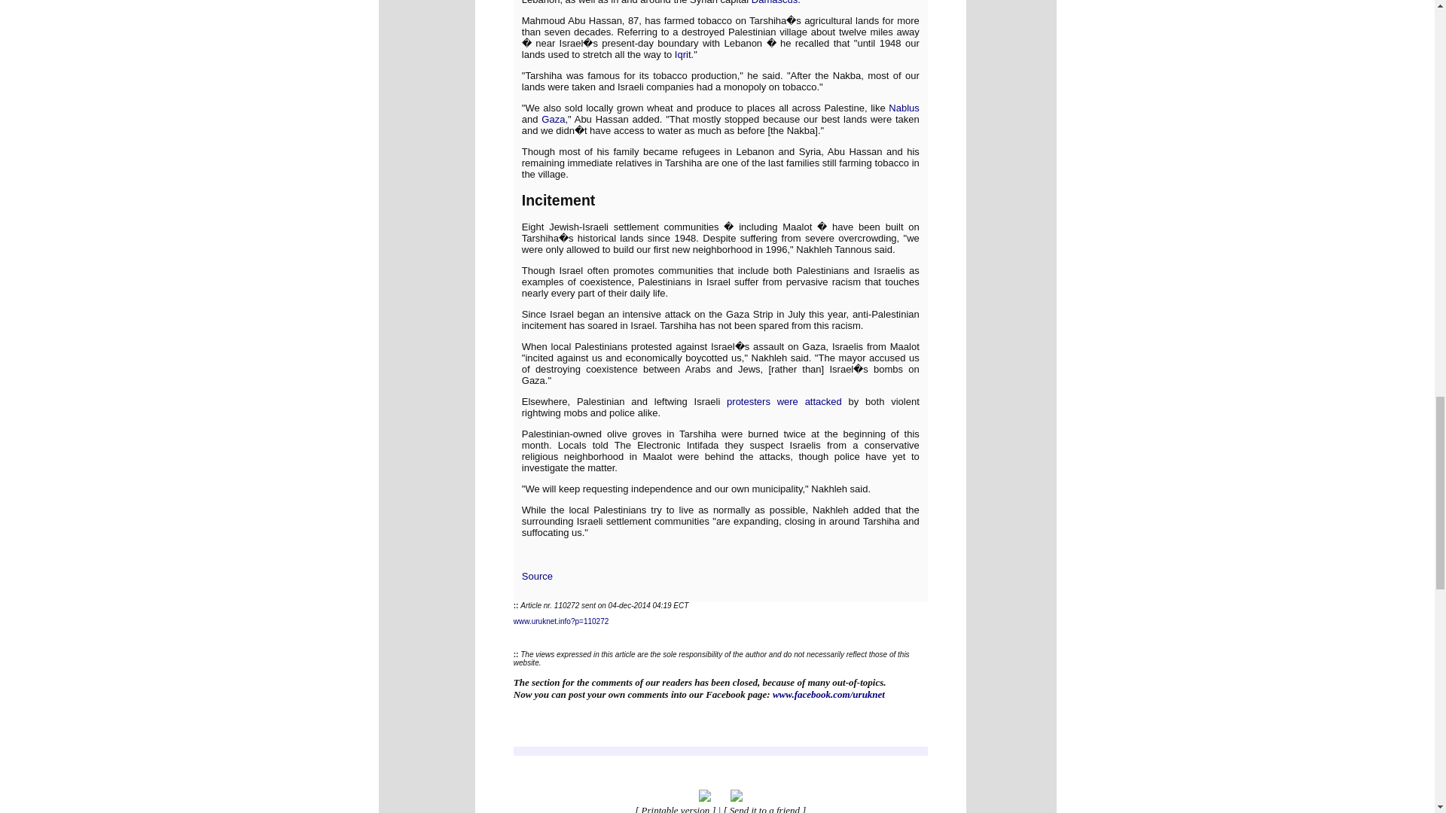 Image resolution: width=1446 pixels, height=813 pixels. I want to click on Source, so click(537, 577).